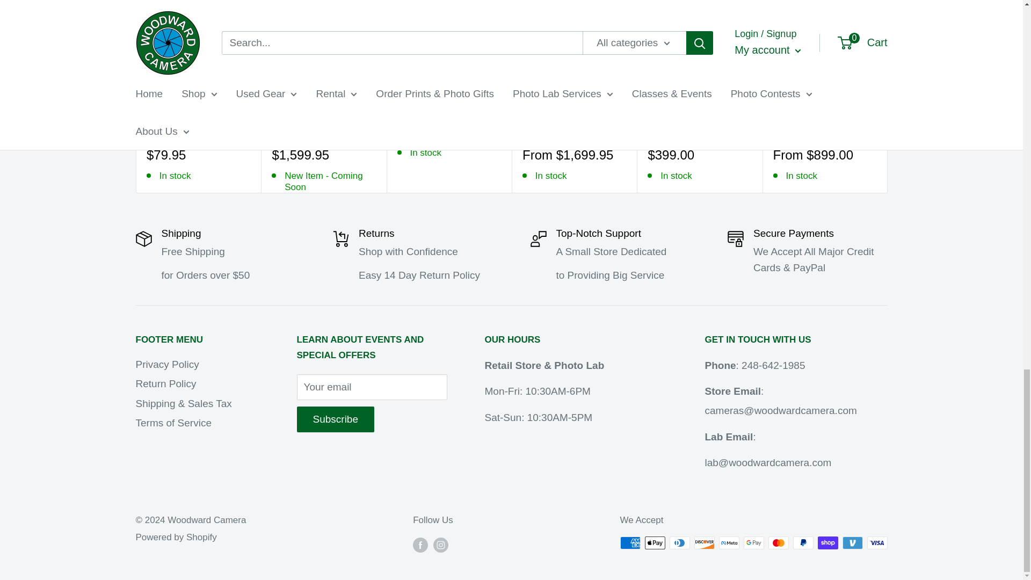 This screenshot has height=580, width=1031. I want to click on Black, so click(528, 131).